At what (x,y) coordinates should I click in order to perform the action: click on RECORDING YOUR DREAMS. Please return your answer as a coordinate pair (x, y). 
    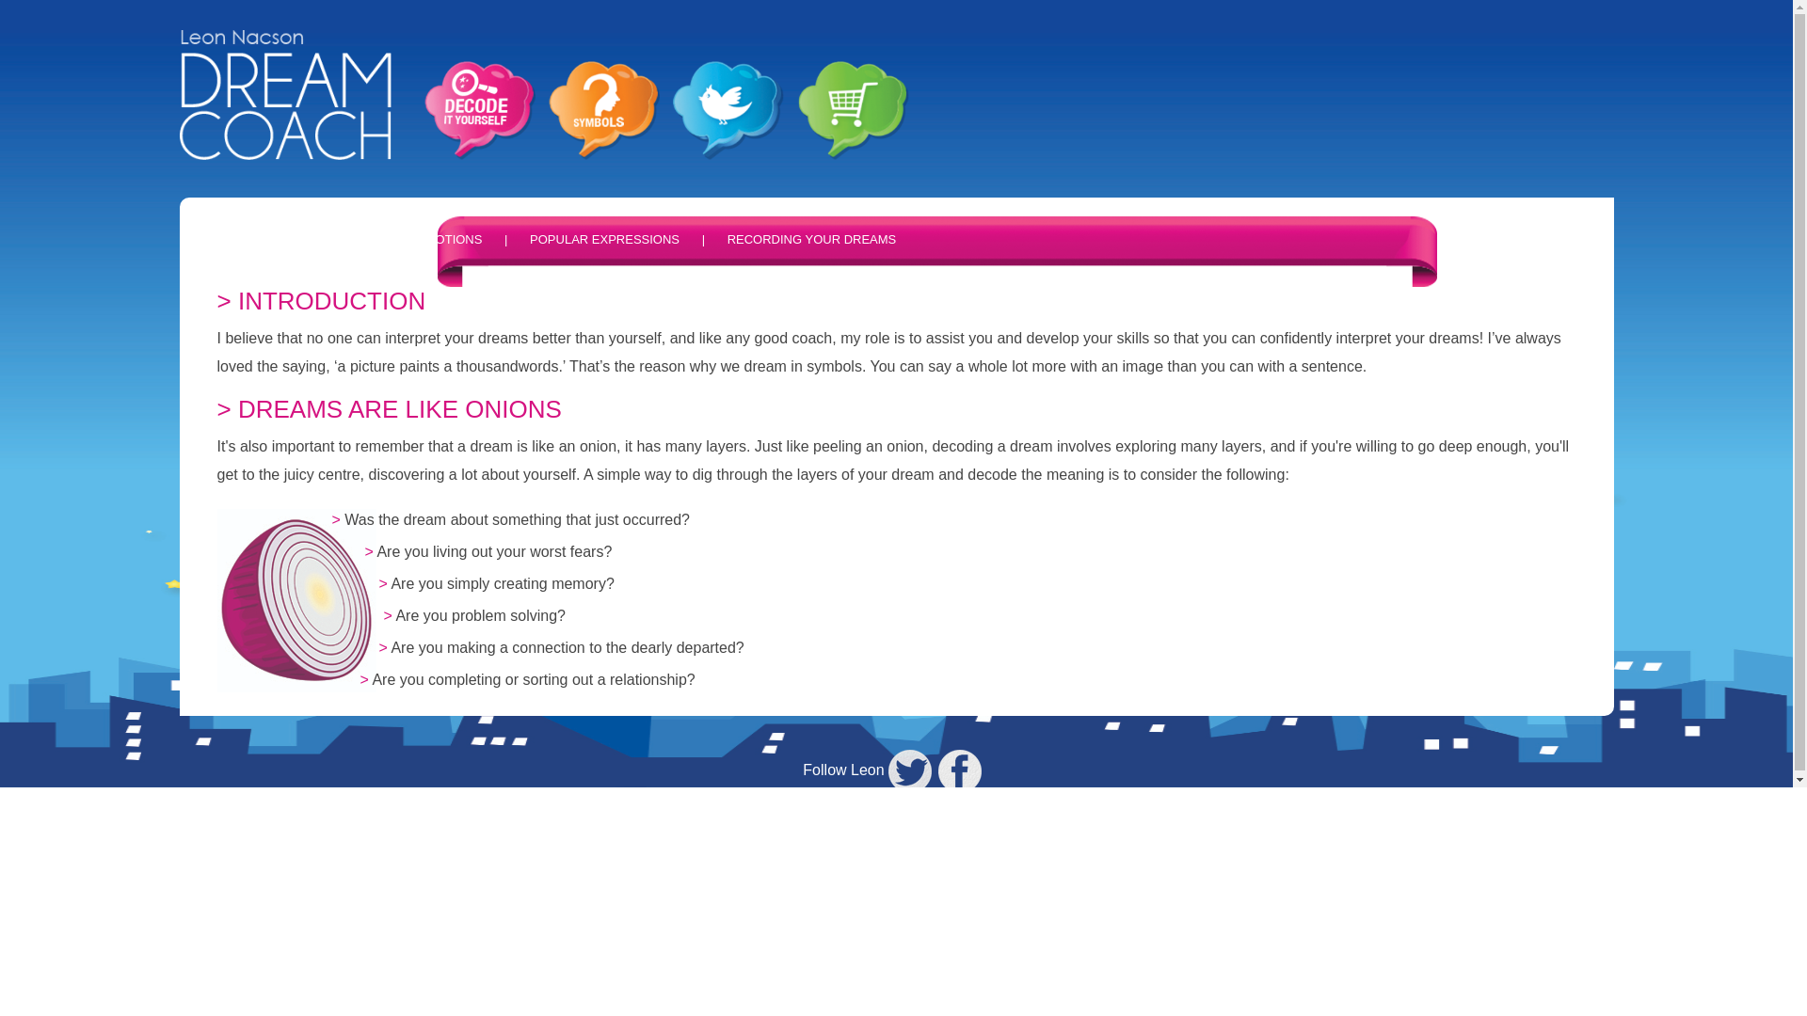
    Looking at the image, I should click on (812, 239).